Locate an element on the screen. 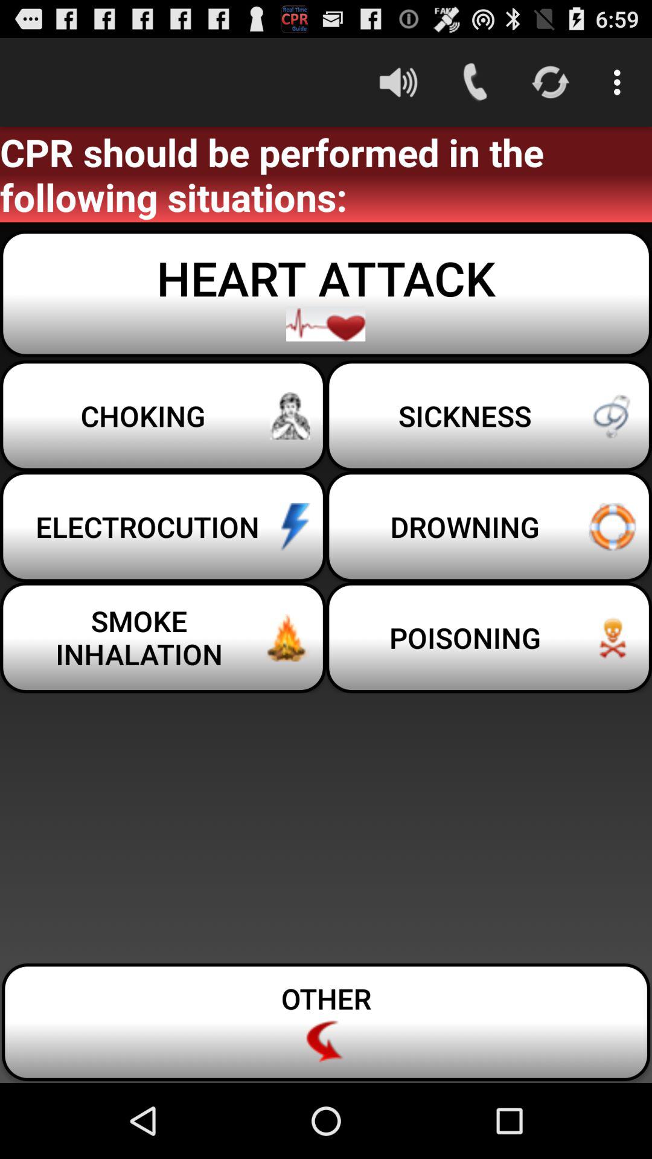  choose the app above the cpr should be app is located at coordinates (621, 82).